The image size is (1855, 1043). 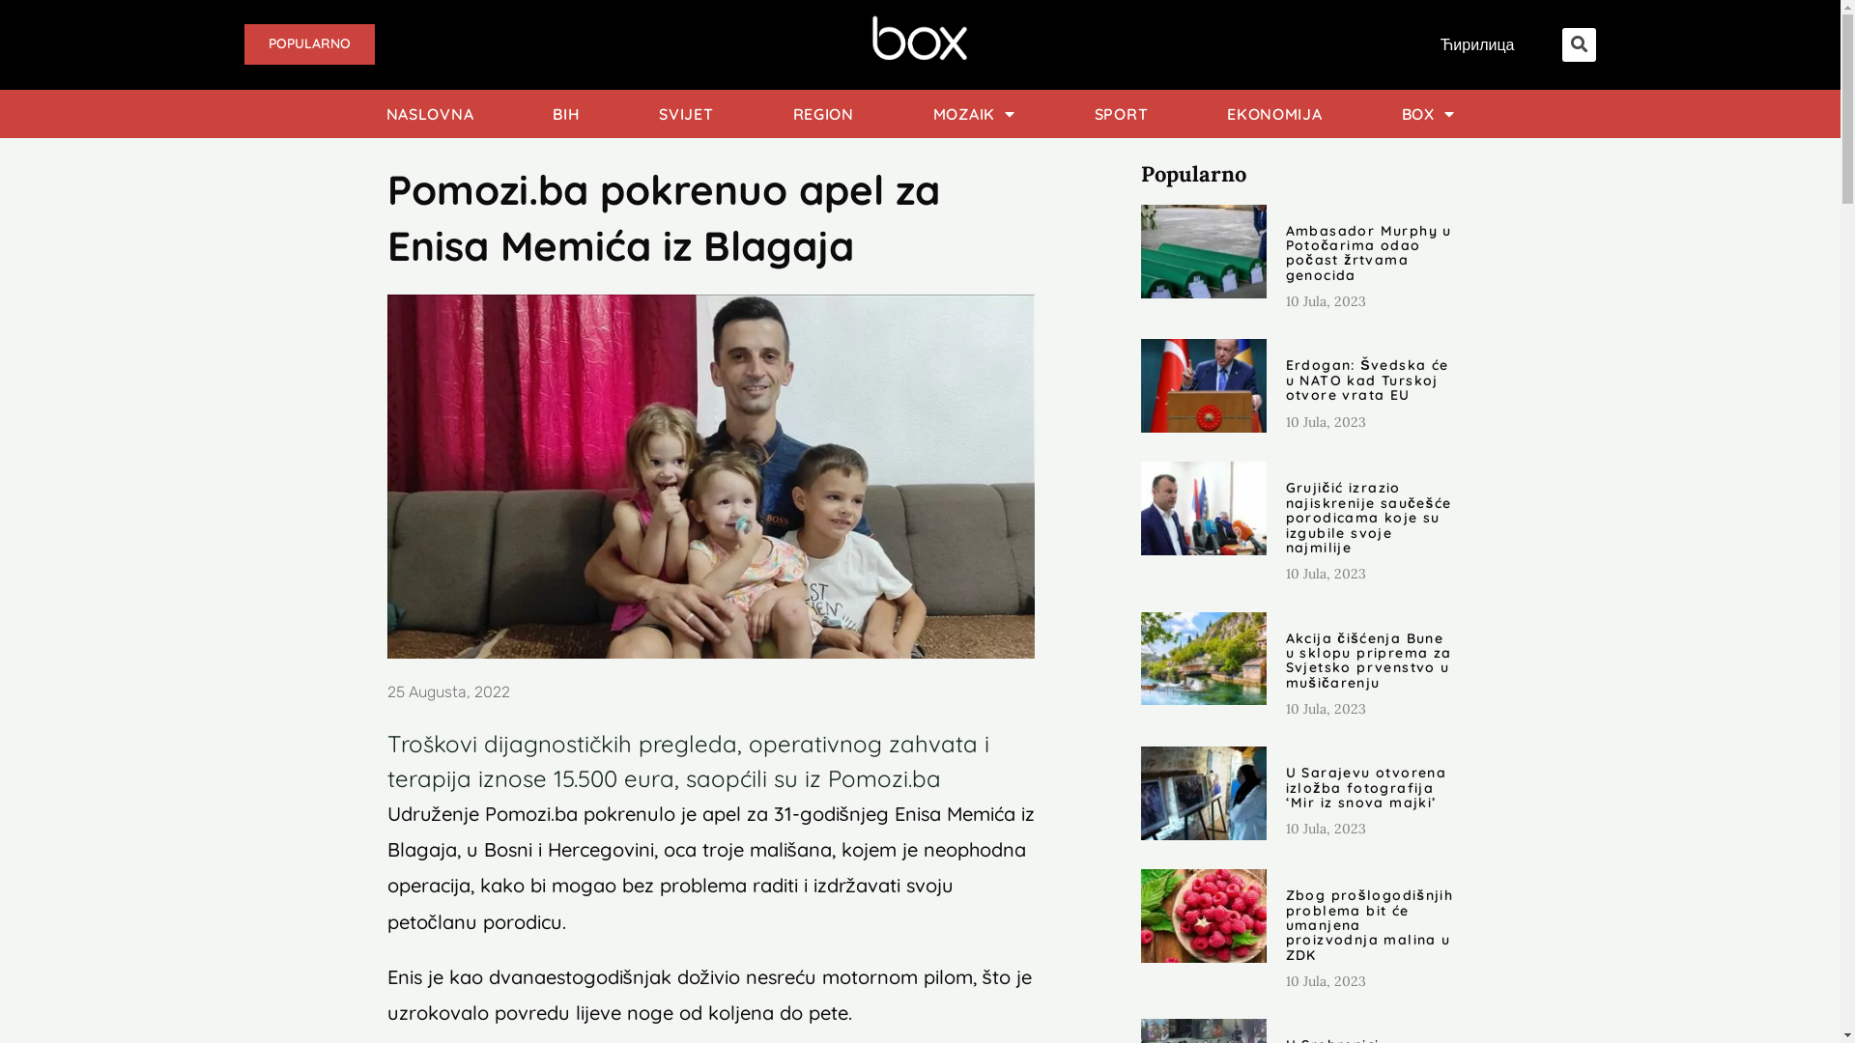 What do you see at coordinates (1122, 113) in the screenshot?
I see `SPORT` at bounding box center [1122, 113].